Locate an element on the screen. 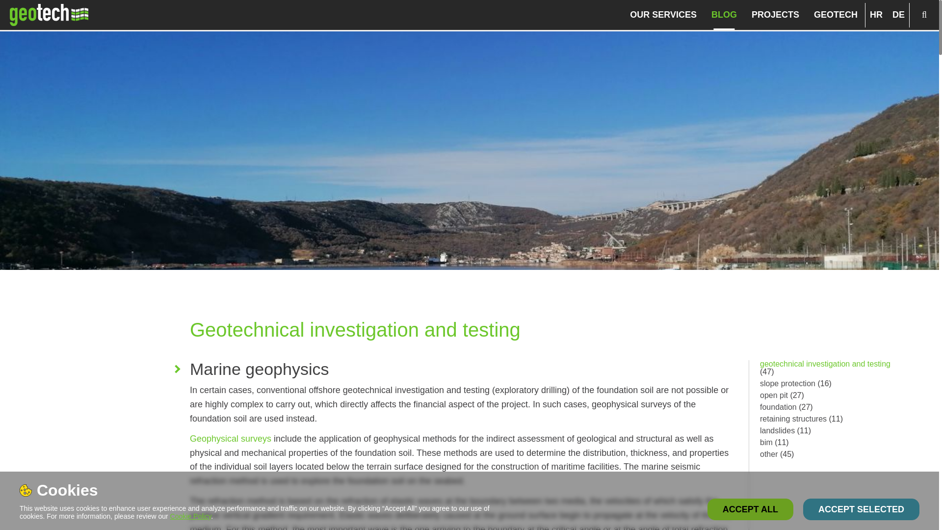  OUR SERVICES is located at coordinates (663, 15).